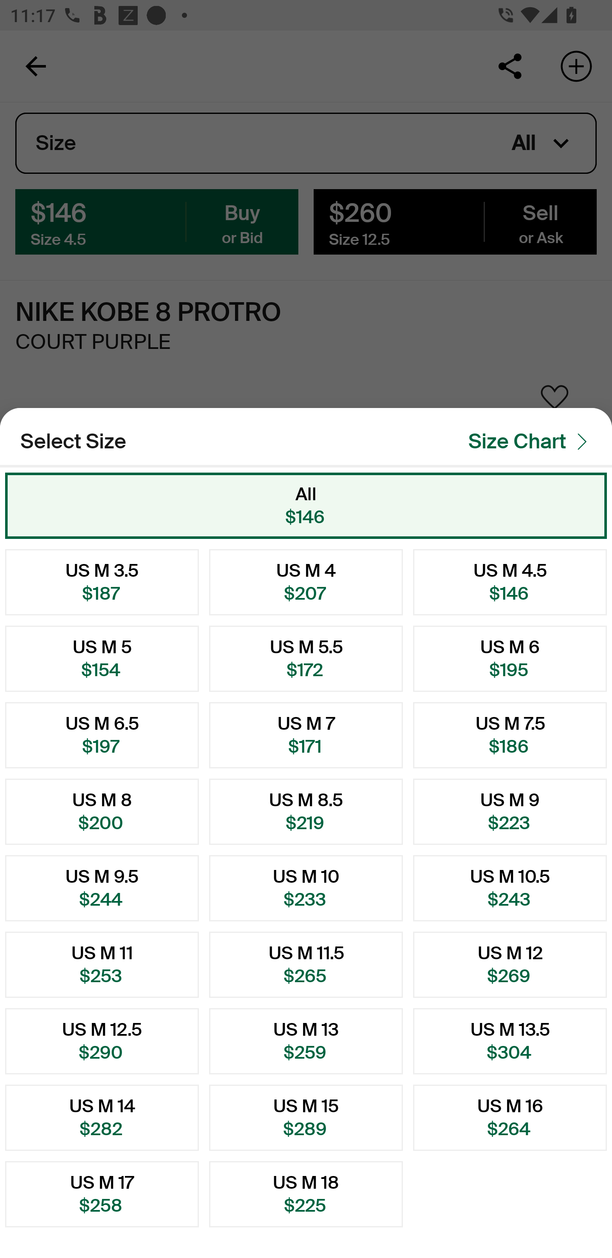  Describe the element at coordinates (510, 1040) in the screenshot. I see `US M 13.5 $304` at that location.